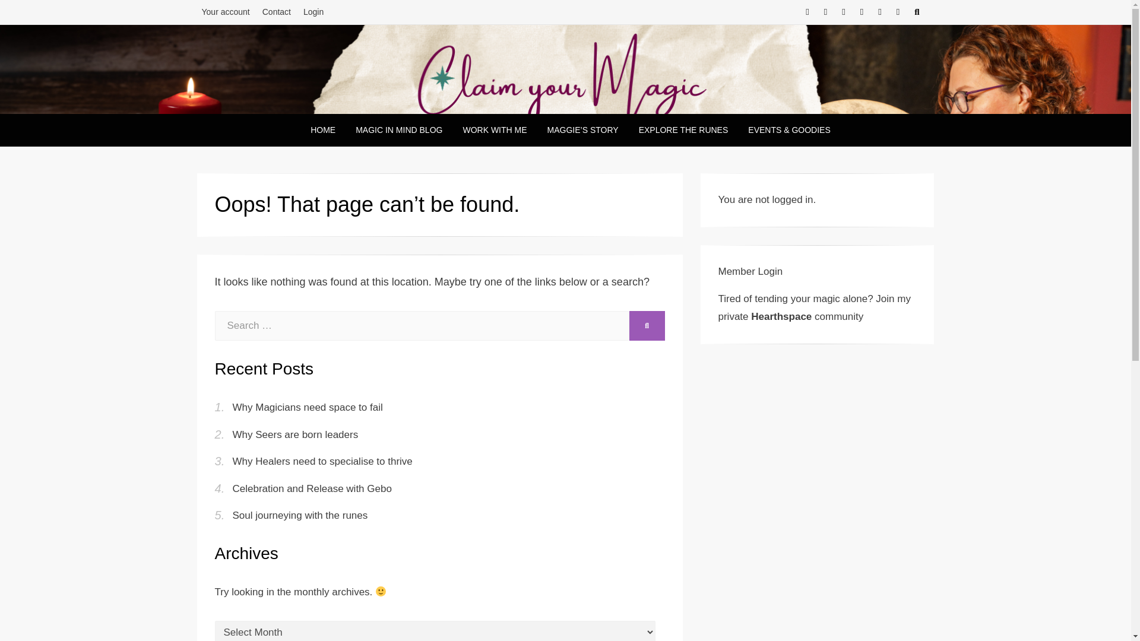 The height and width of the screenshot is (641, 1140). Describe the element at coordinates (308, 407) in the screenshot. I see `Why Magicians need space to fail` at that location.